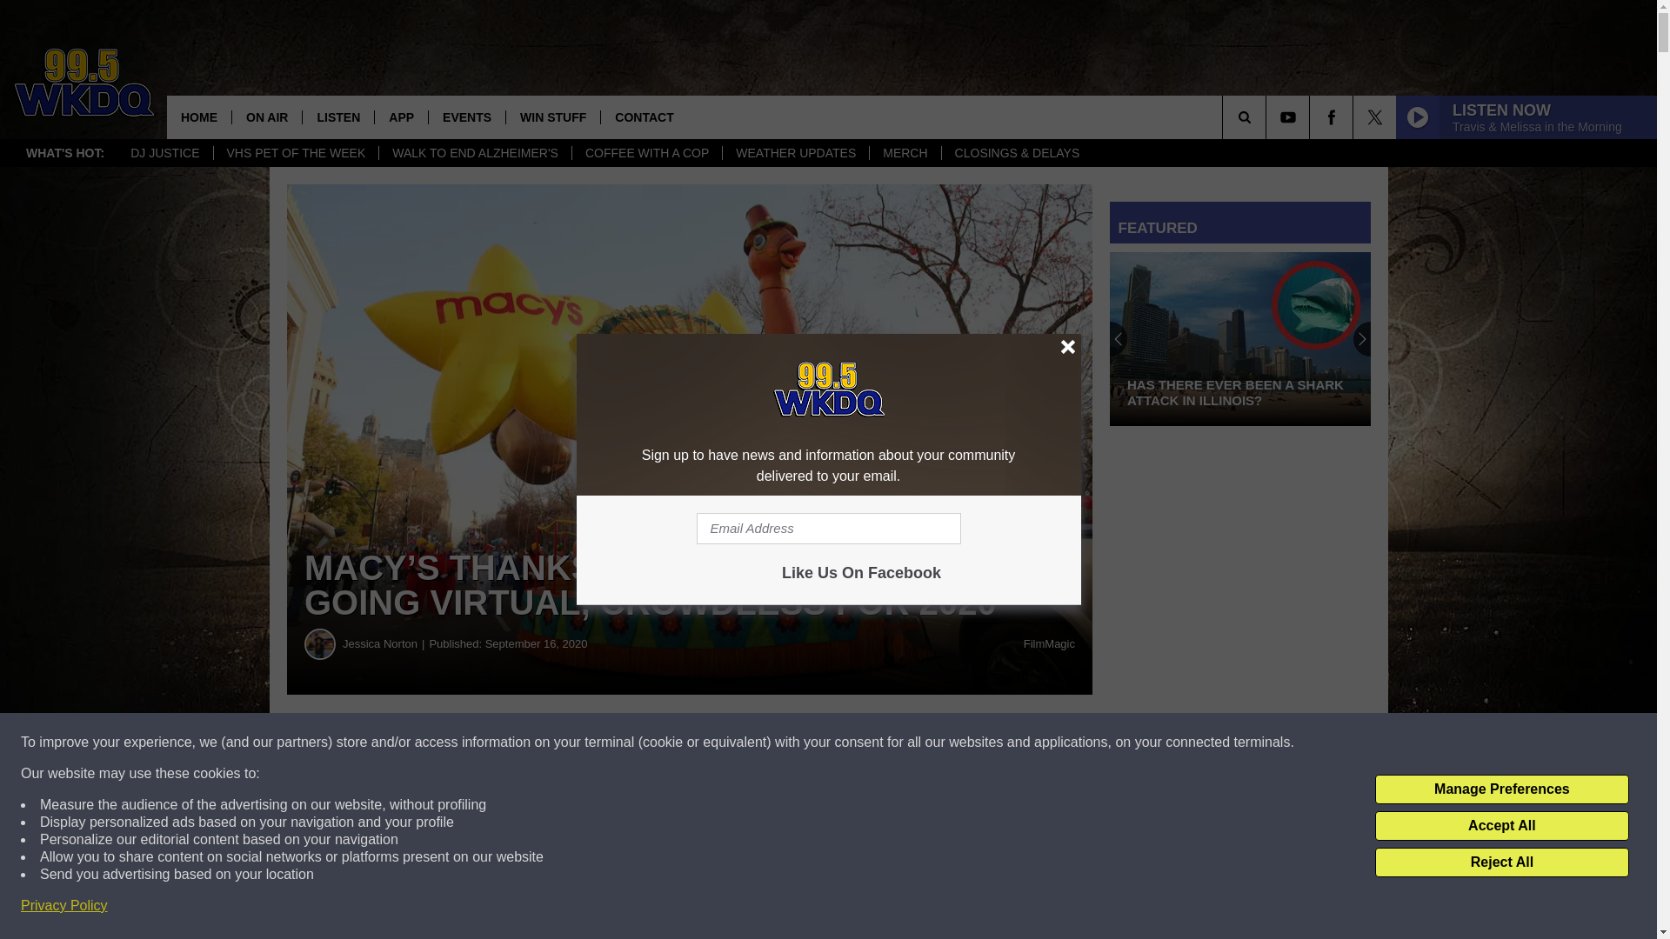  I want to click on DJ JUSTICE, so click(164, 153).